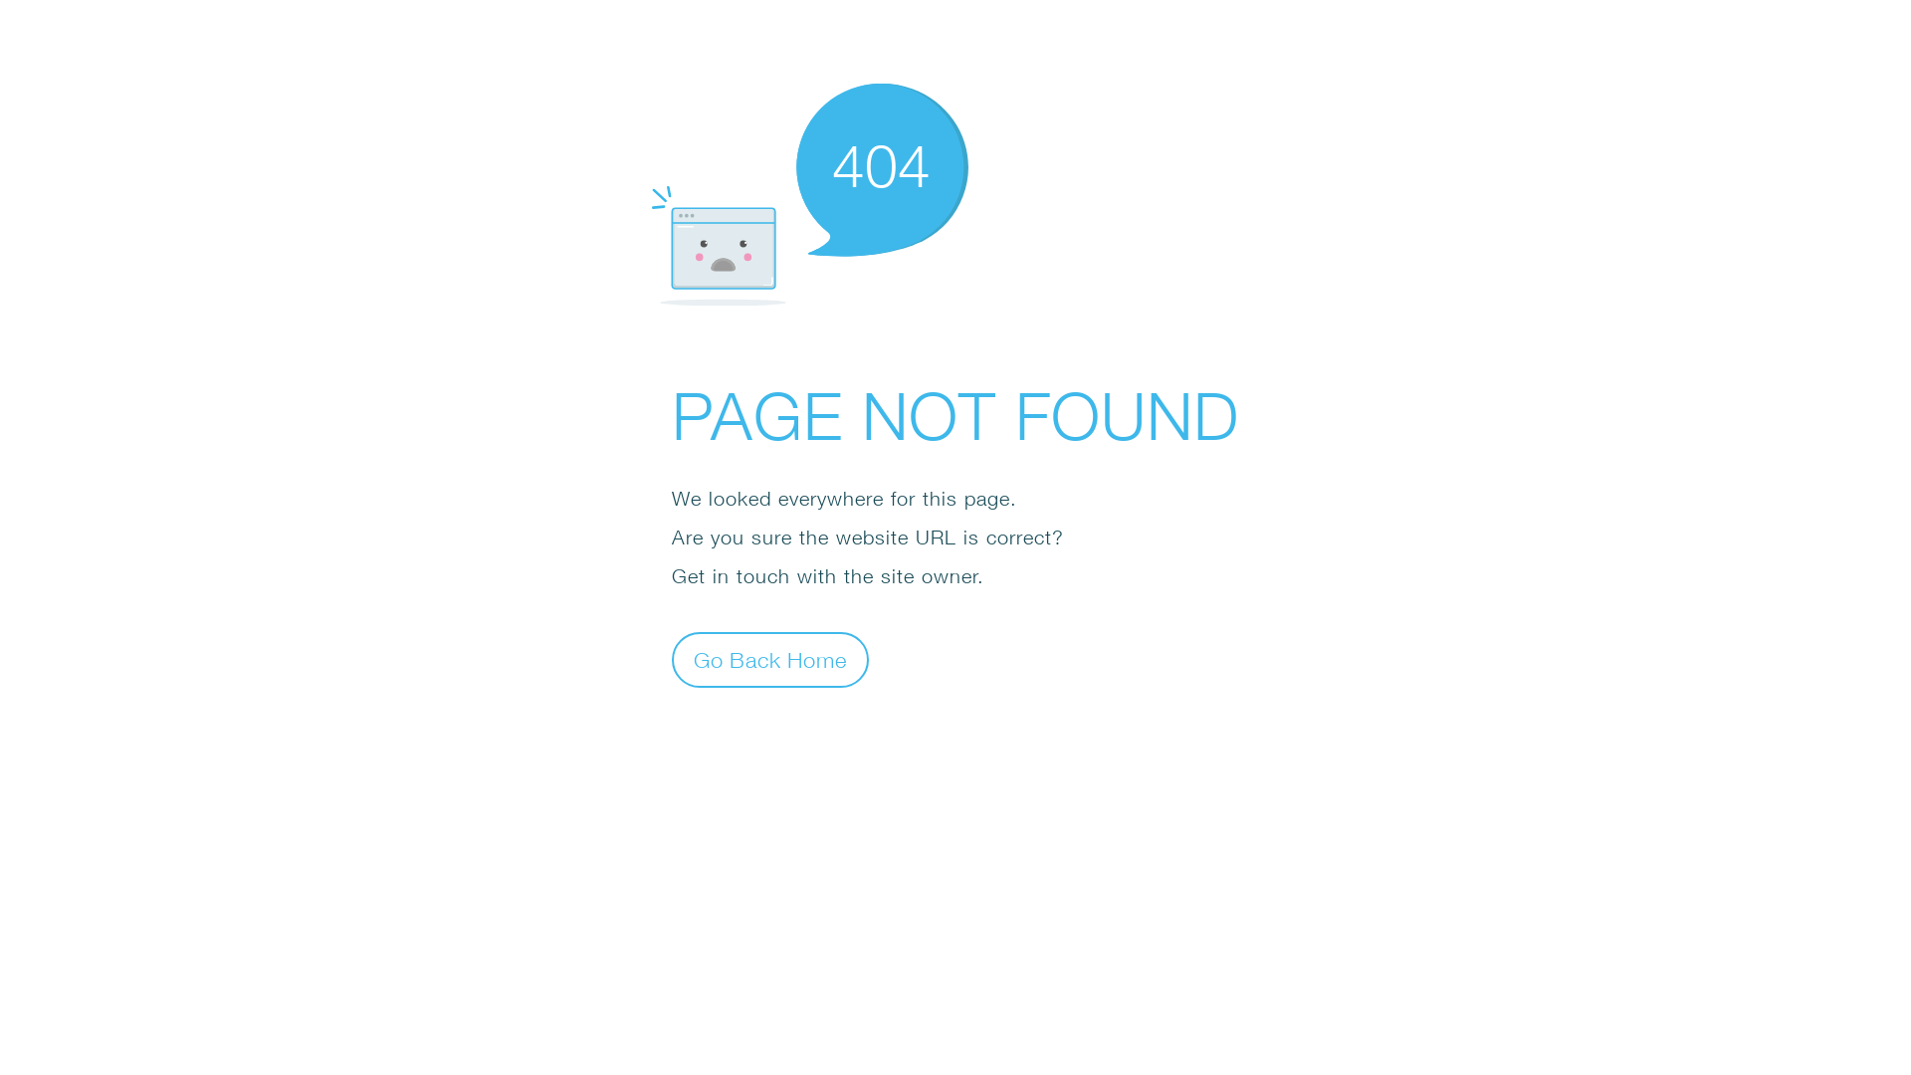  I want to click on Go Back Home, so click(770, 659).